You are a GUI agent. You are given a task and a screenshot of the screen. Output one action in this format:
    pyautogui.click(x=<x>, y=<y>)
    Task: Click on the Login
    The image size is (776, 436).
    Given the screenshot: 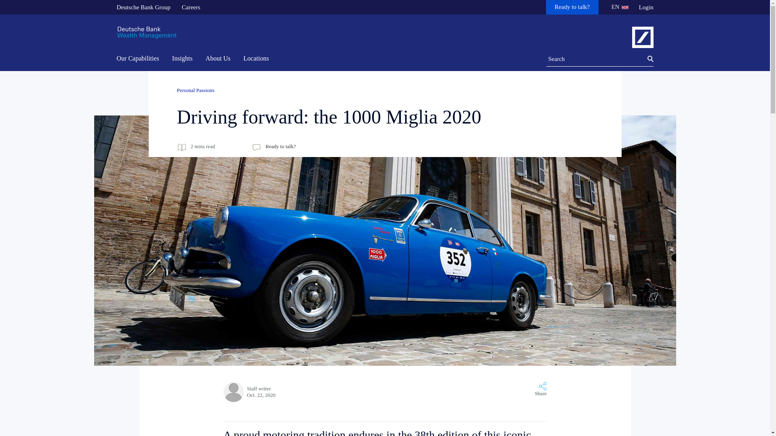 What is the action you would take?
    pyautogui.click(x=646, y=7)
    